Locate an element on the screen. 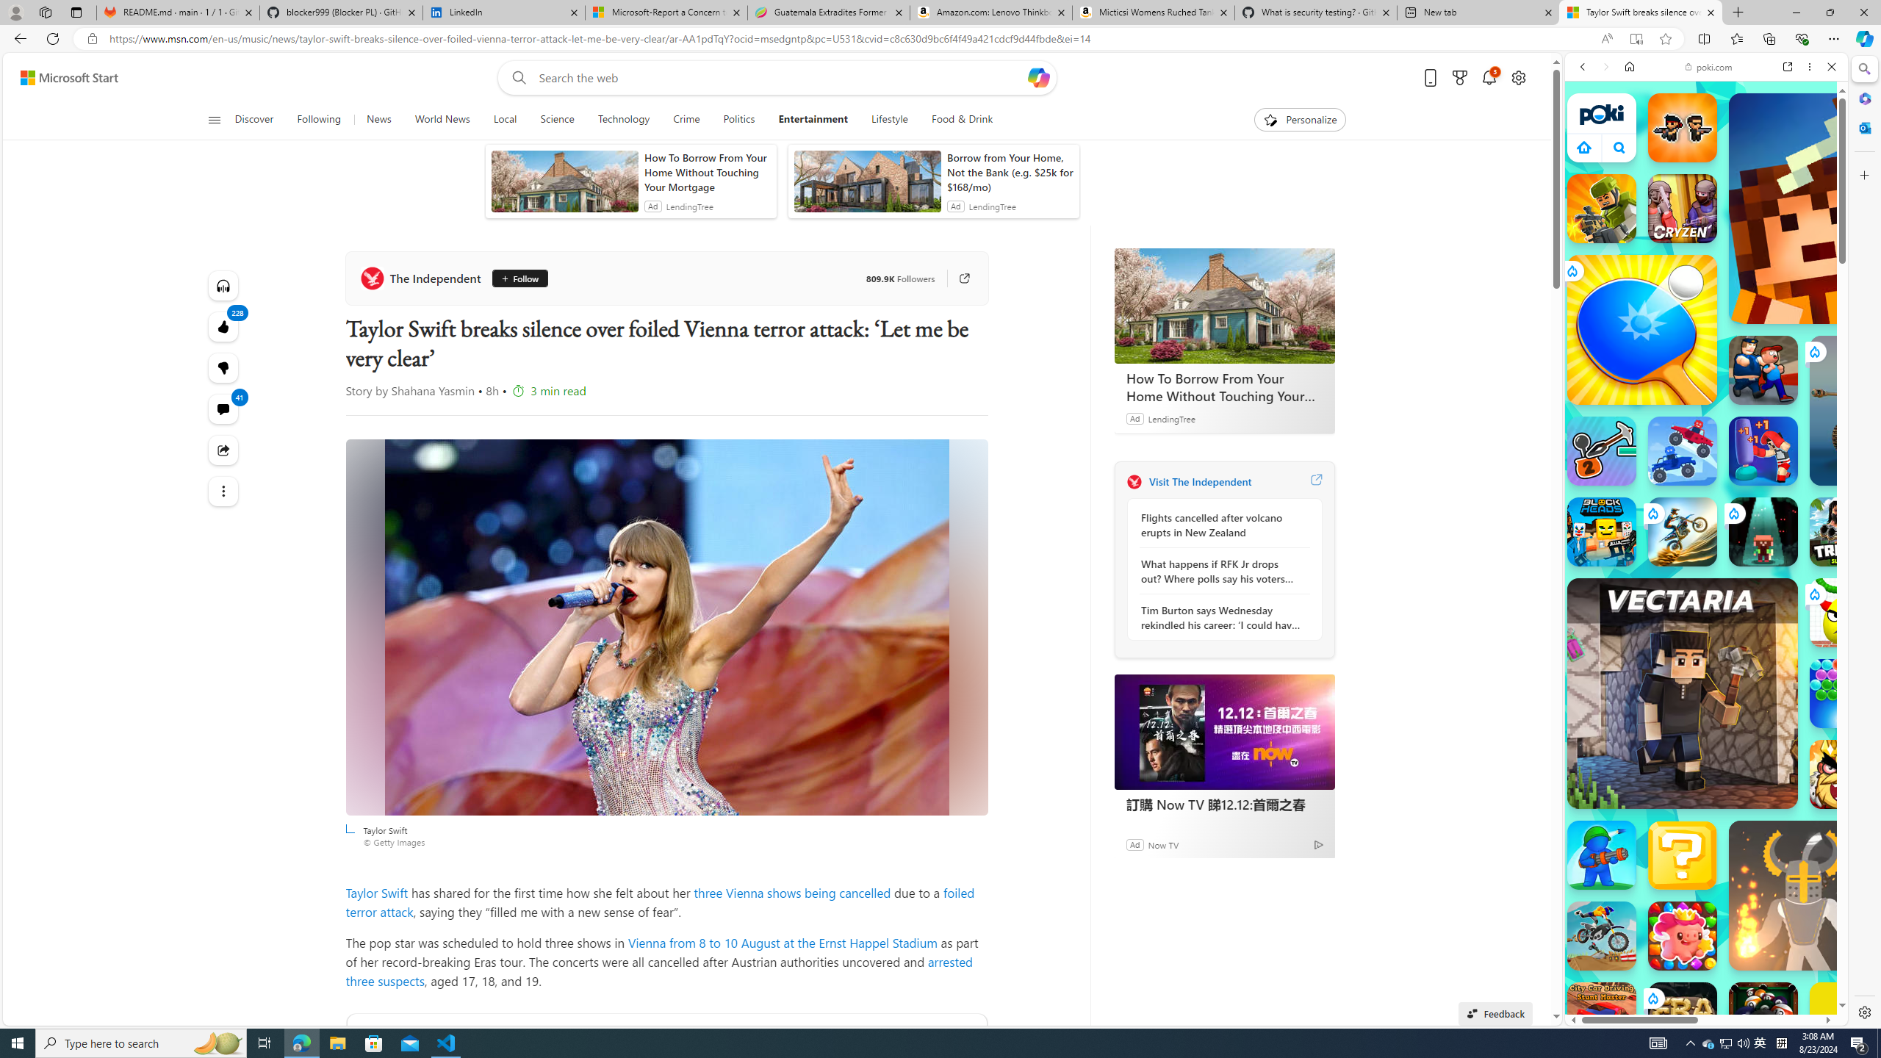 This screenshot has width=1881, height=1058. Two Player Games is located at coordinates (1706, 417).